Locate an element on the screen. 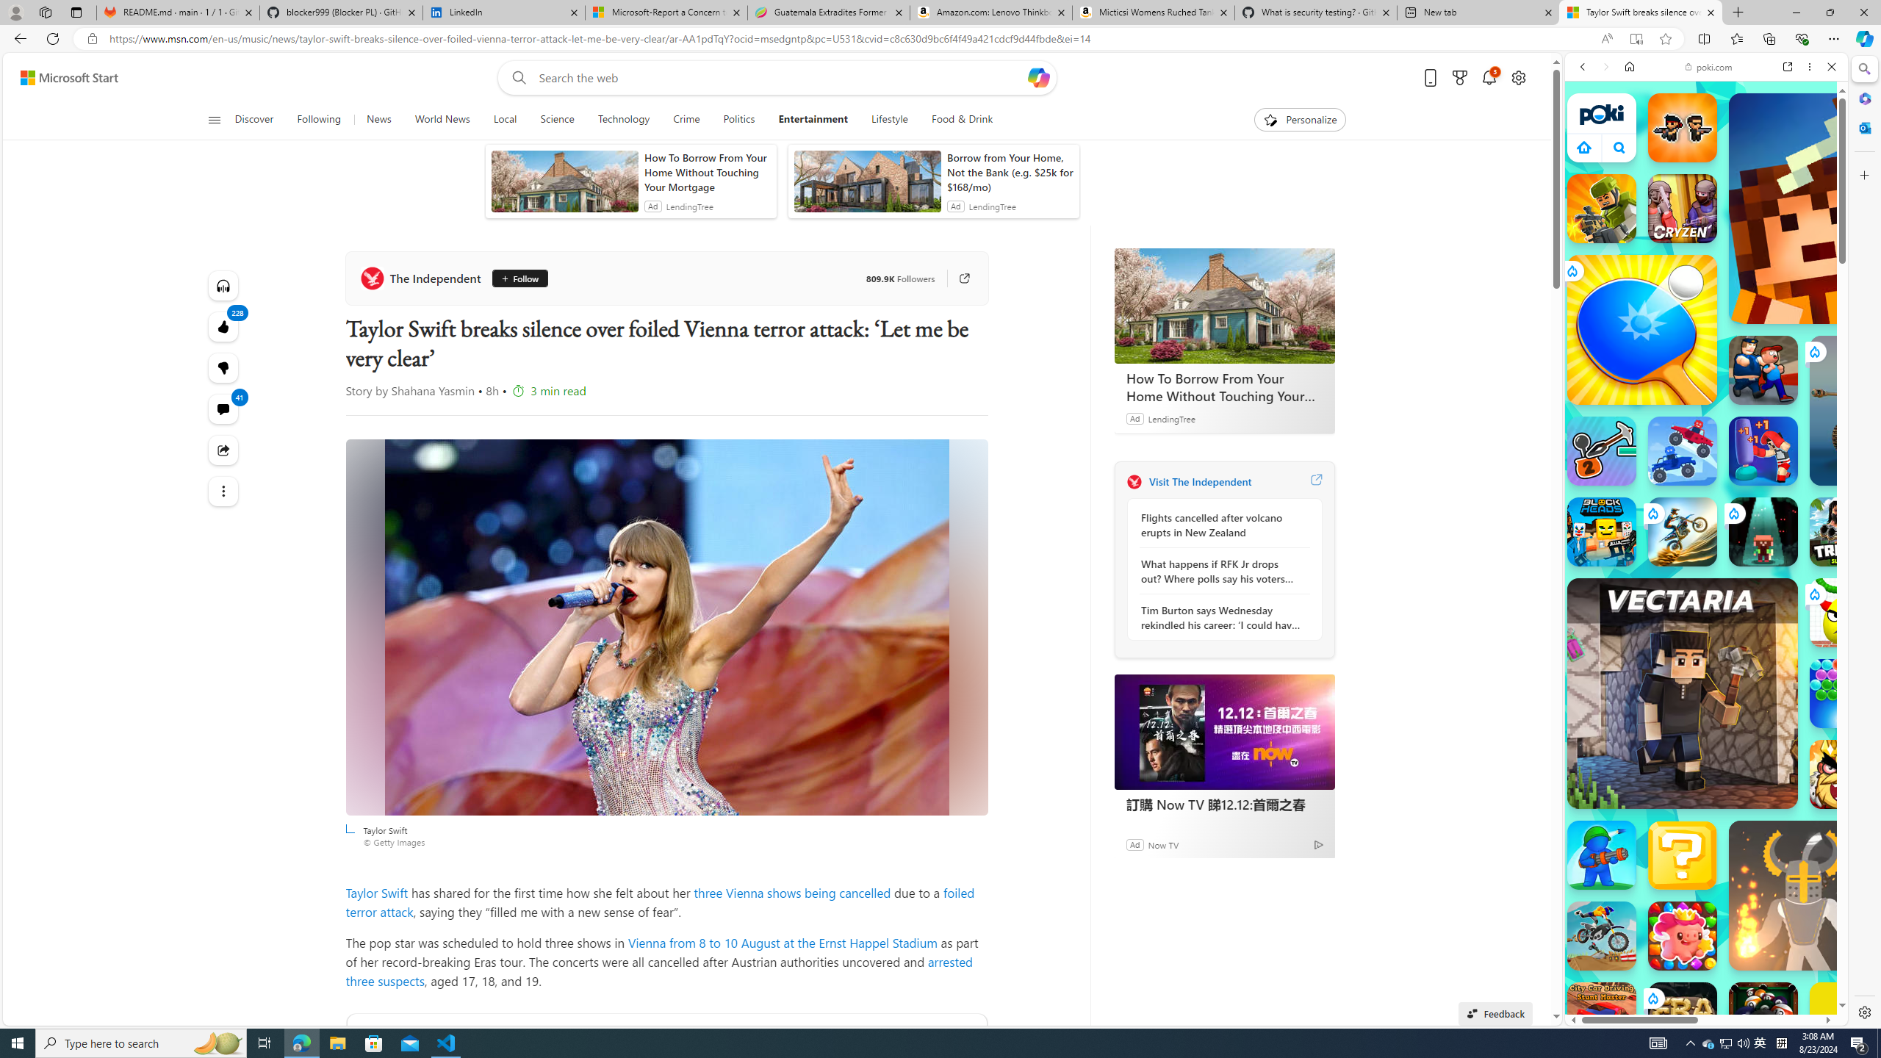 This screenshot has width=1881, height=1058. Two Player Games is located at coordinates (1706, 417).